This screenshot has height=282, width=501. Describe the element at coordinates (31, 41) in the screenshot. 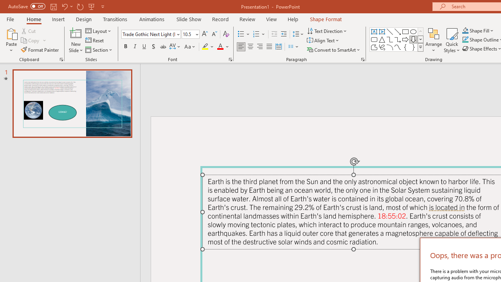

I see `Copy` at that location.